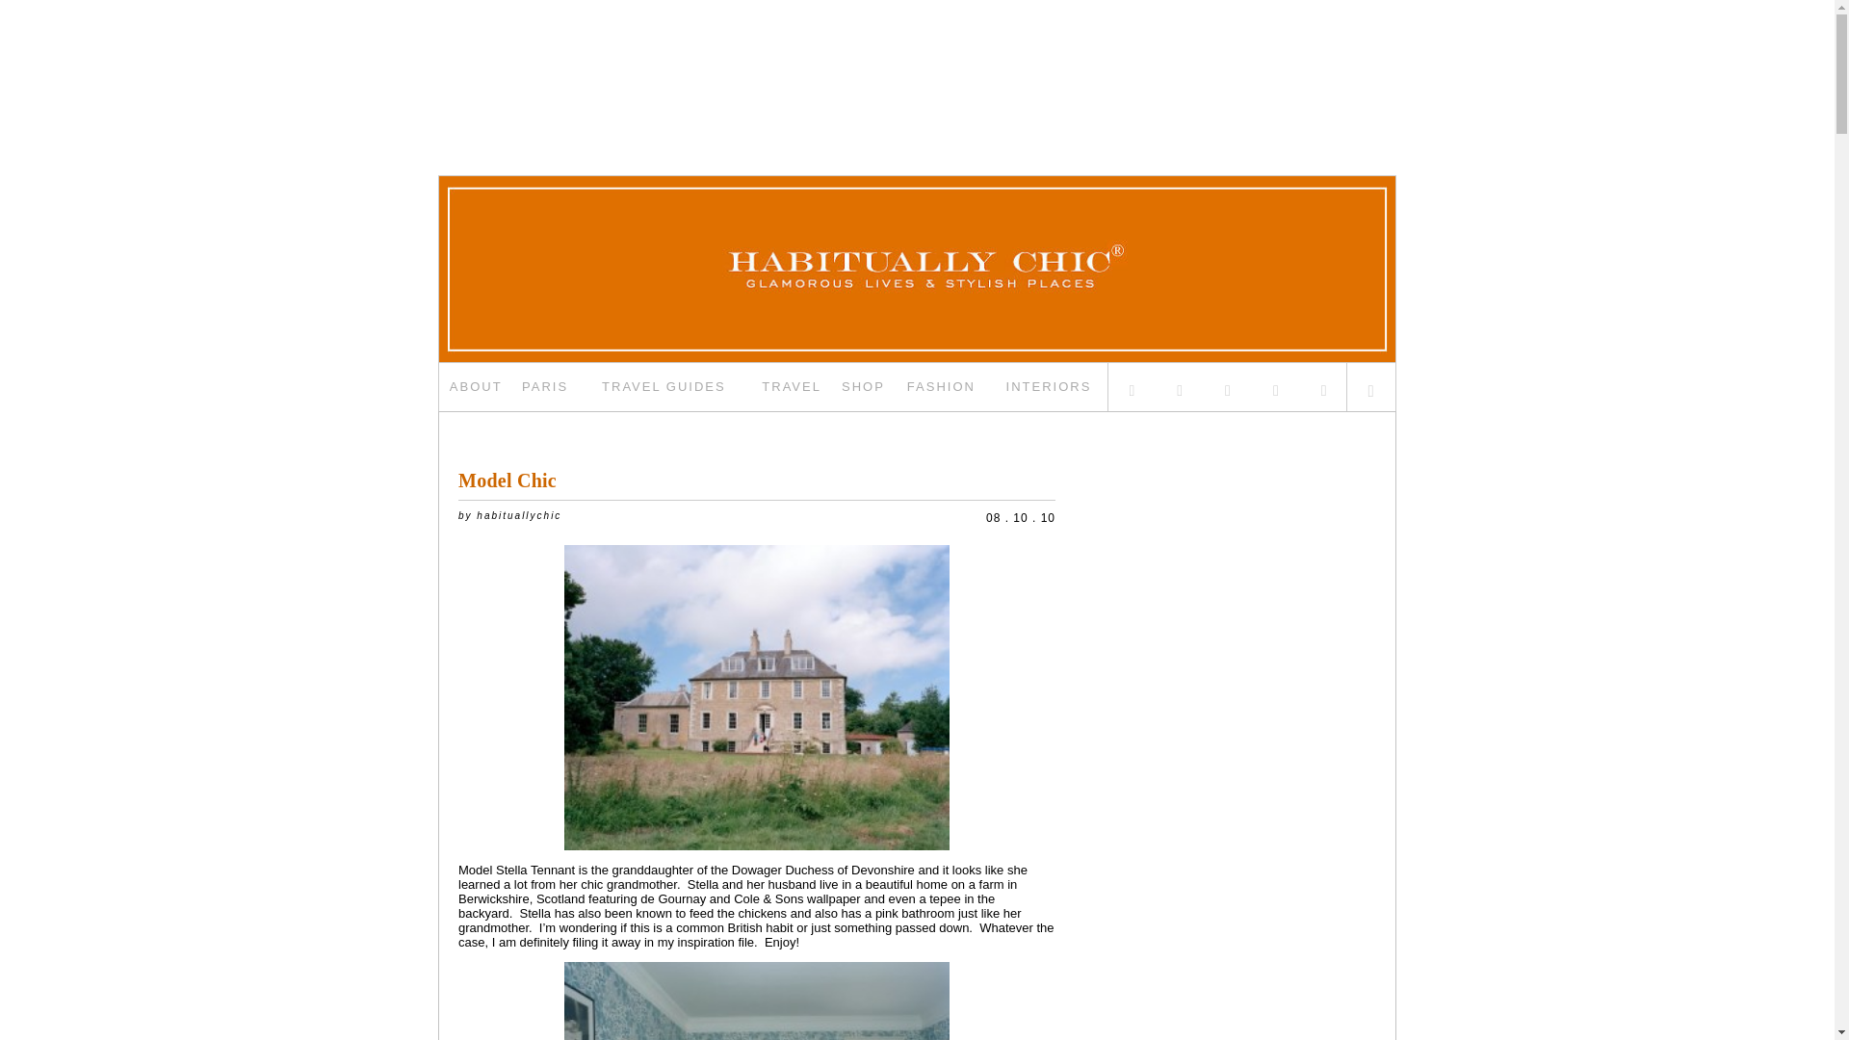  What do you see at coordinates (916, 61) in the screenshot?
I see `Advertisement` at bounding box center [916, 61].